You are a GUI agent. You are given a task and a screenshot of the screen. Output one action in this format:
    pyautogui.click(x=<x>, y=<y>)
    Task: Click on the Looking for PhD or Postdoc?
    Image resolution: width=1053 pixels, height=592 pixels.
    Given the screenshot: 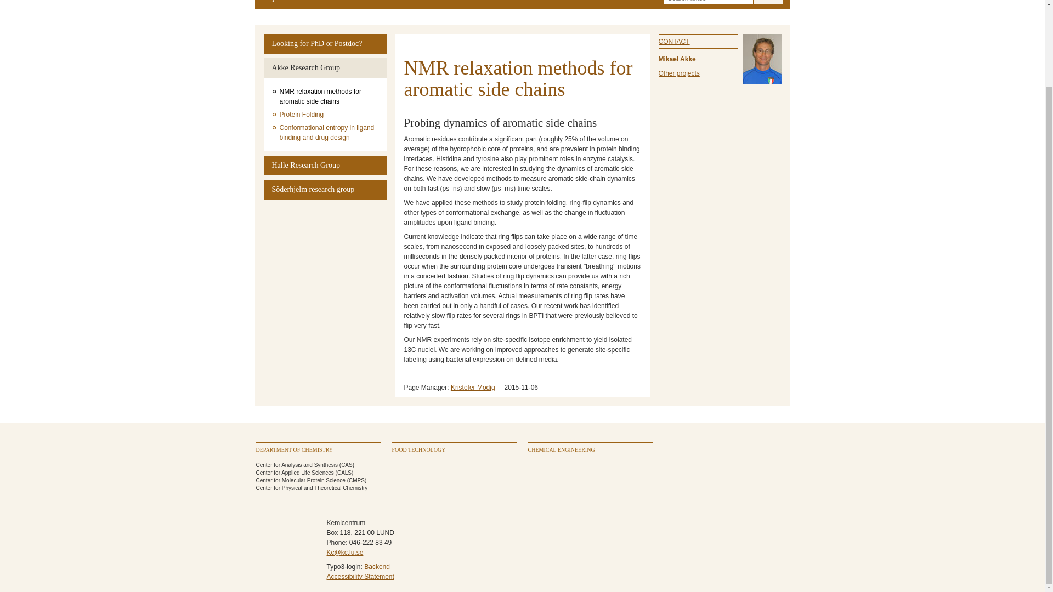 What is the action you would take?
    pyautogui.click(x=325, y=44)
    